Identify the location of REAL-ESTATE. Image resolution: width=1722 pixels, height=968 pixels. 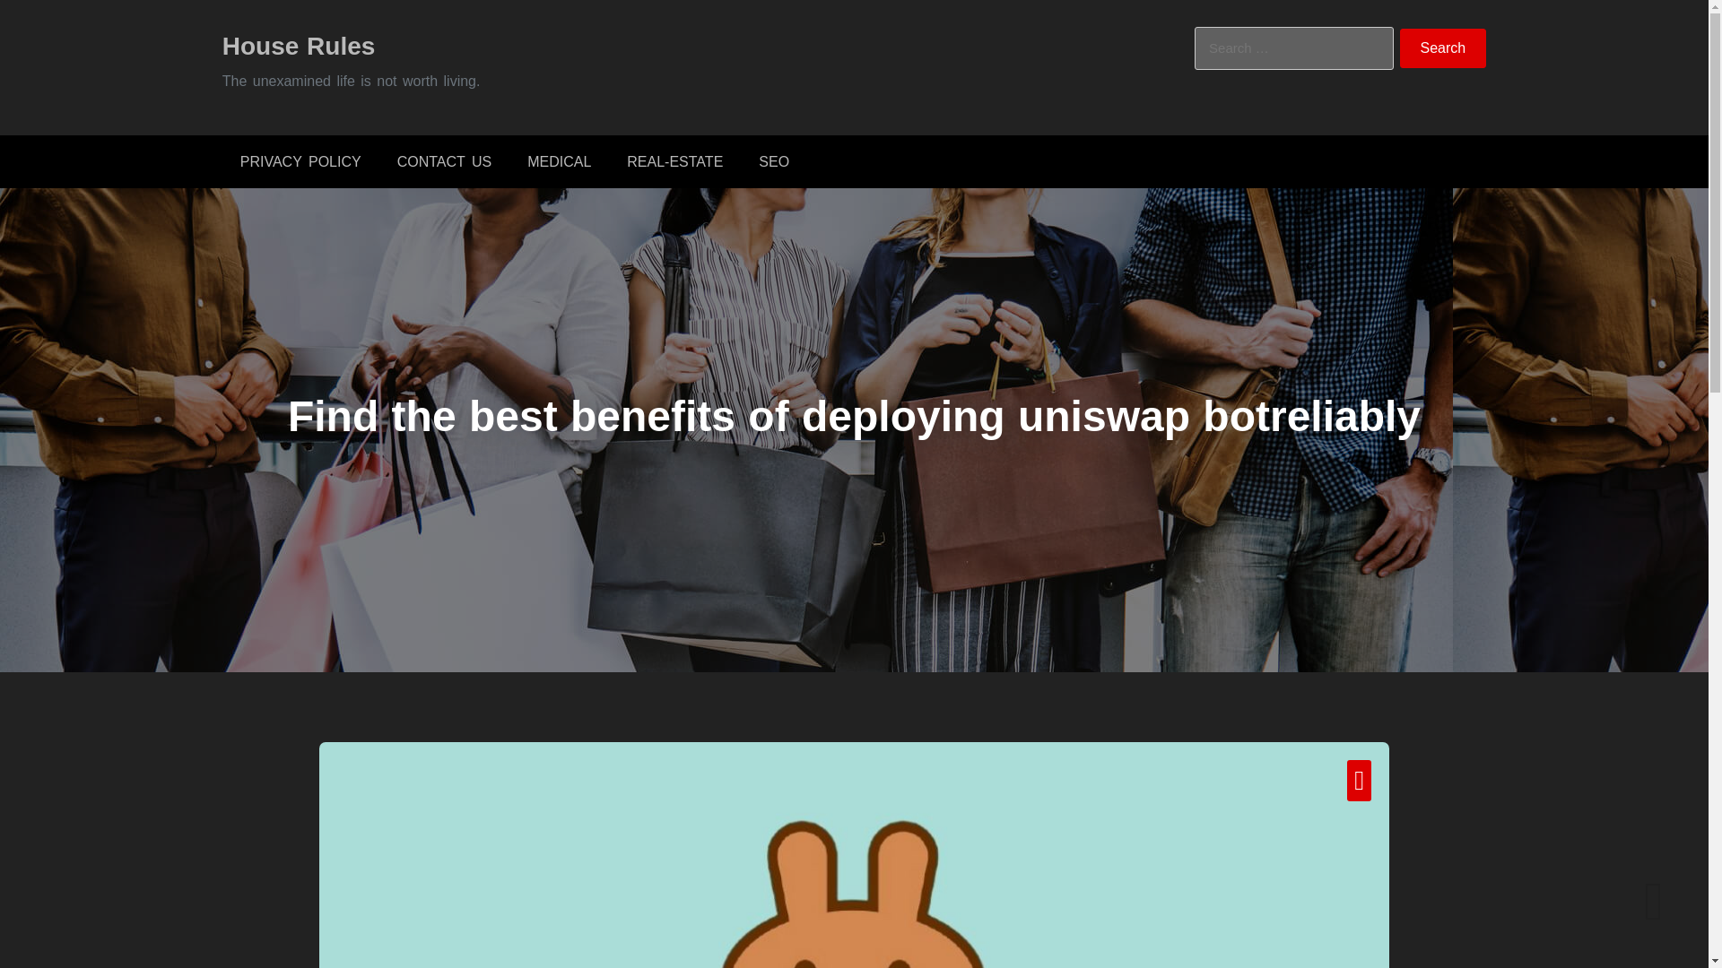
(674, 161).